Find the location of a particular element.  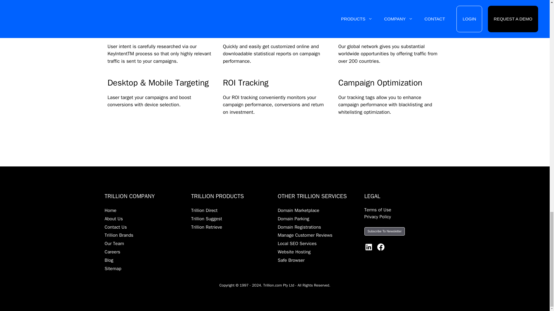

Careers is located at coordinates (112, 252).